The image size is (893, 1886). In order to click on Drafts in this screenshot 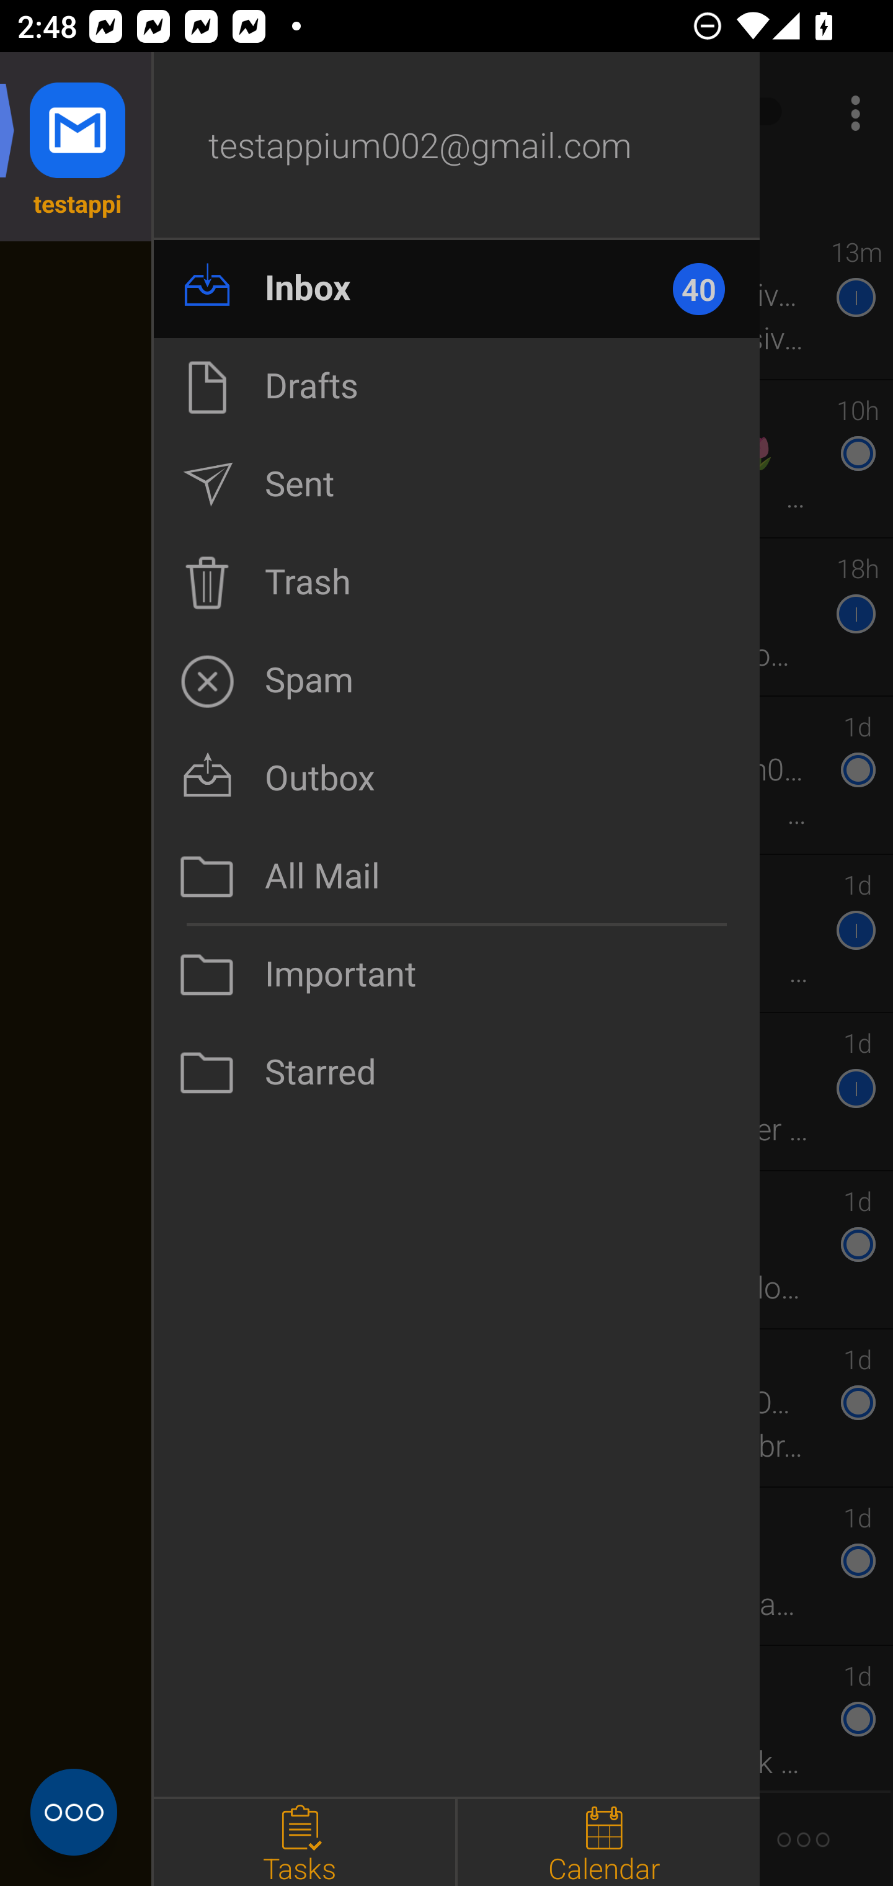, I will do `click(456, 387)`.